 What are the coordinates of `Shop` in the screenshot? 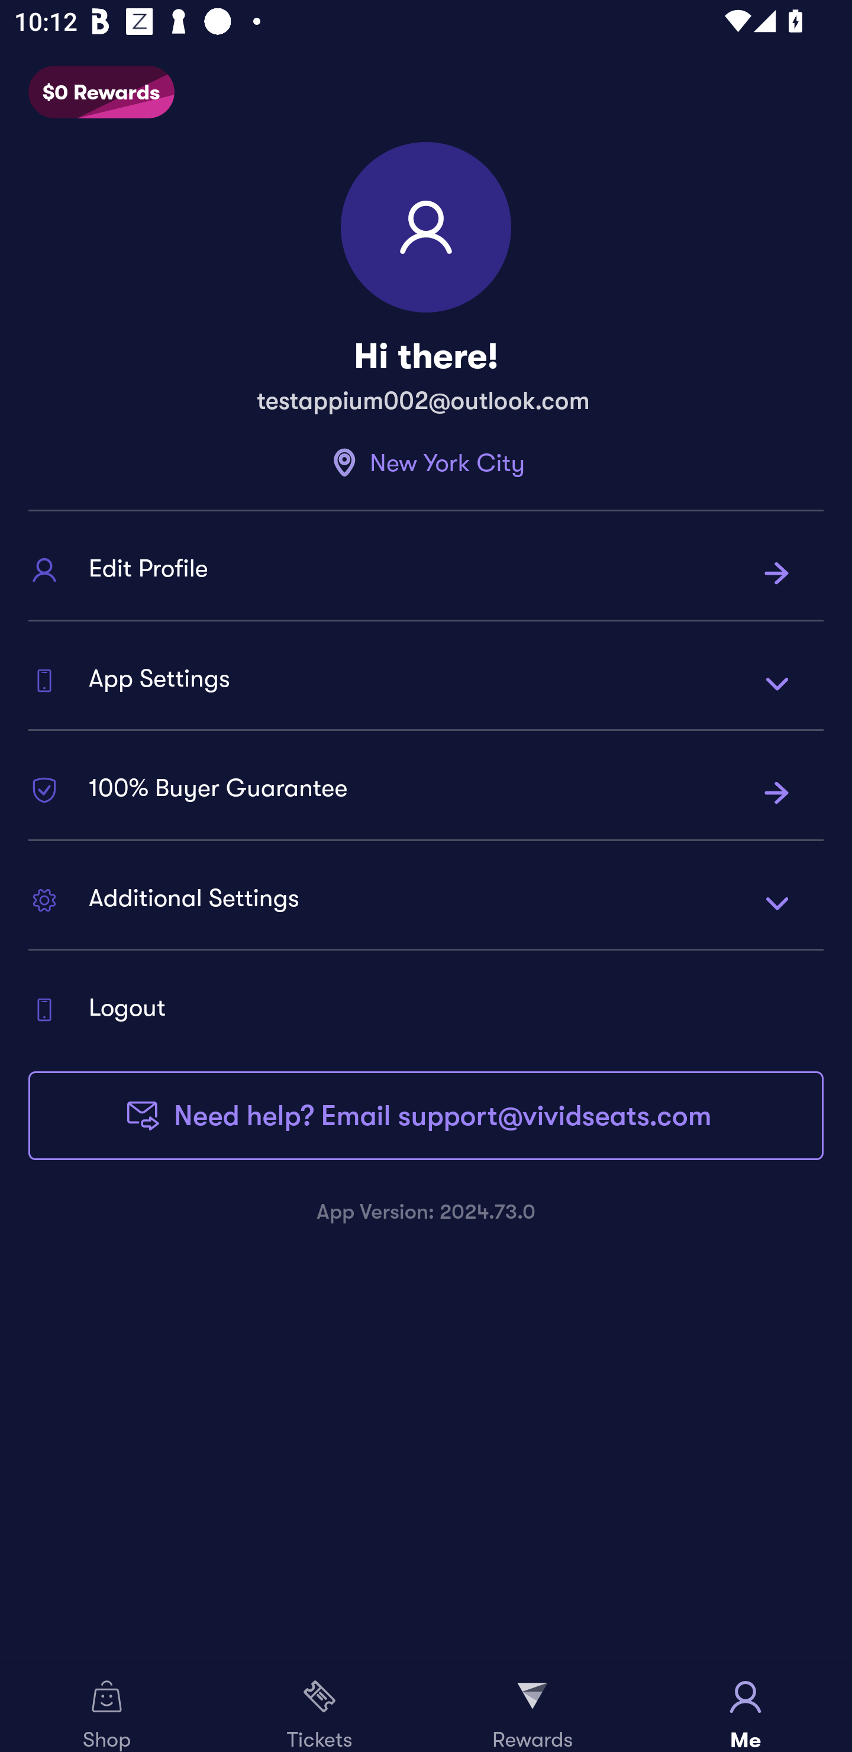 It's located at (106, 1709).